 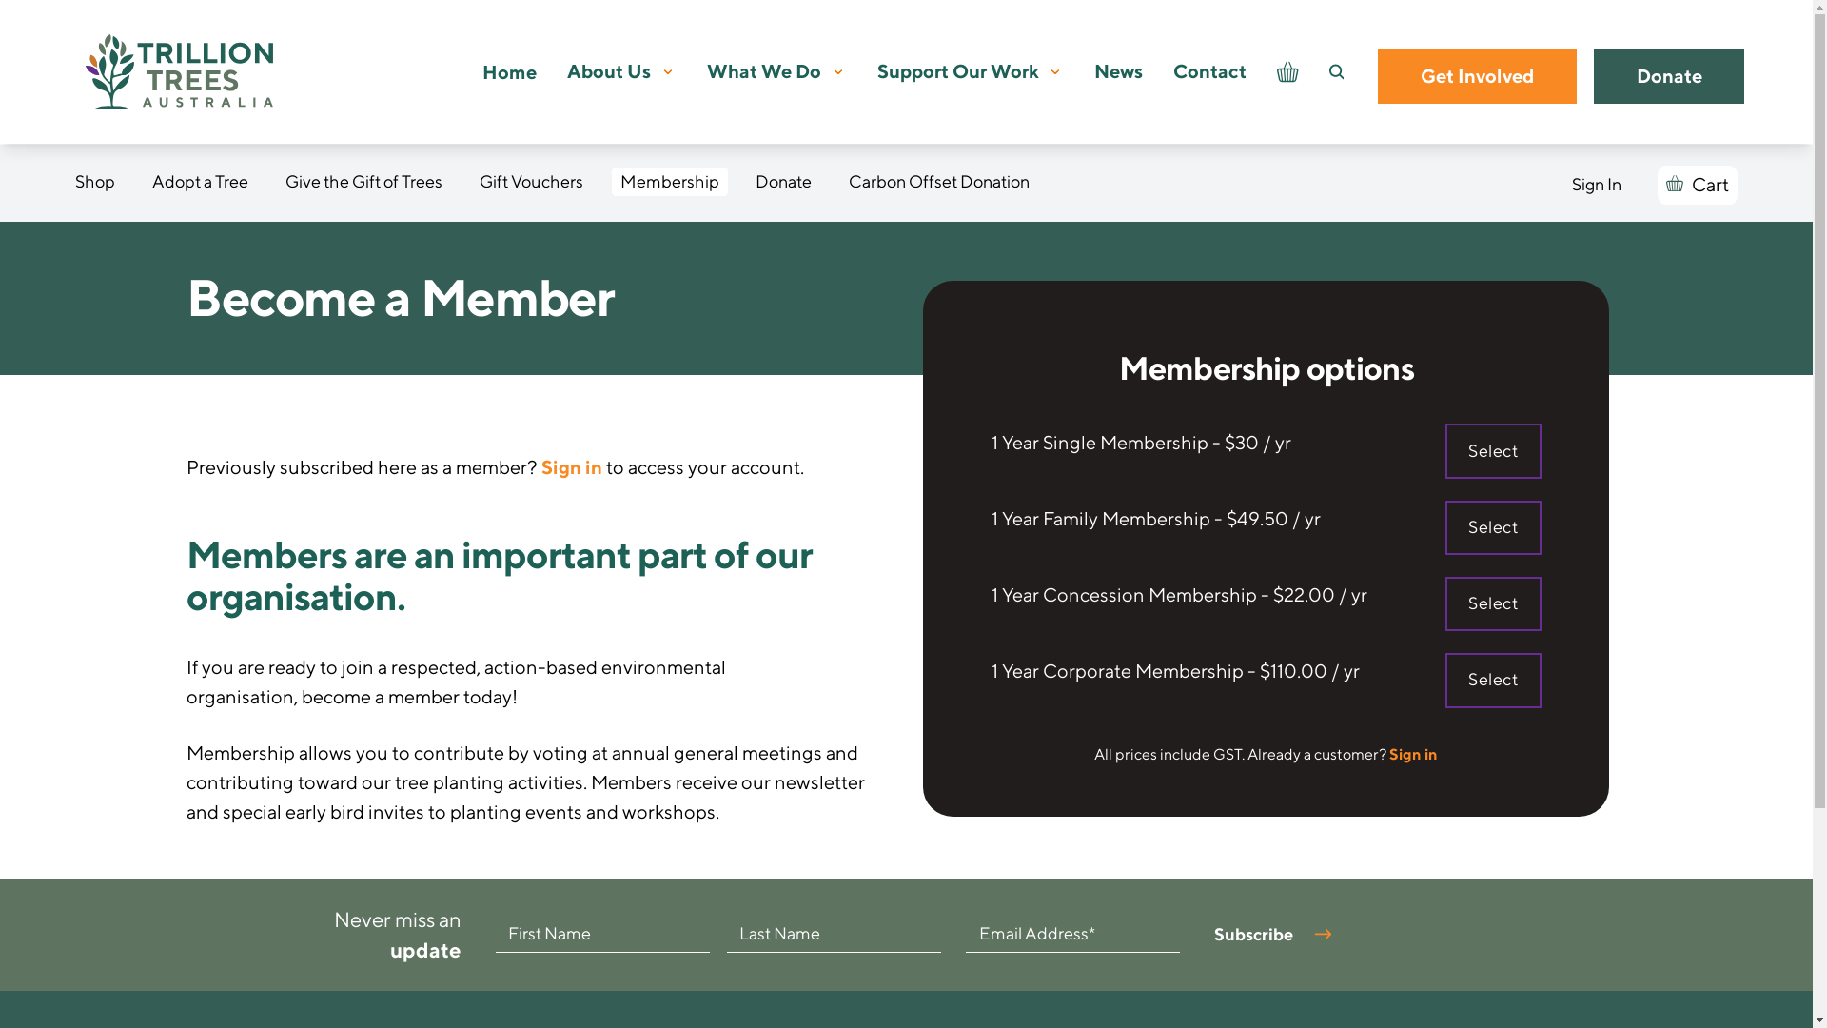 What do you see at coordinates (572, 466) in the screenshot?
I see `Sign in` at bounding box center [572, 466].